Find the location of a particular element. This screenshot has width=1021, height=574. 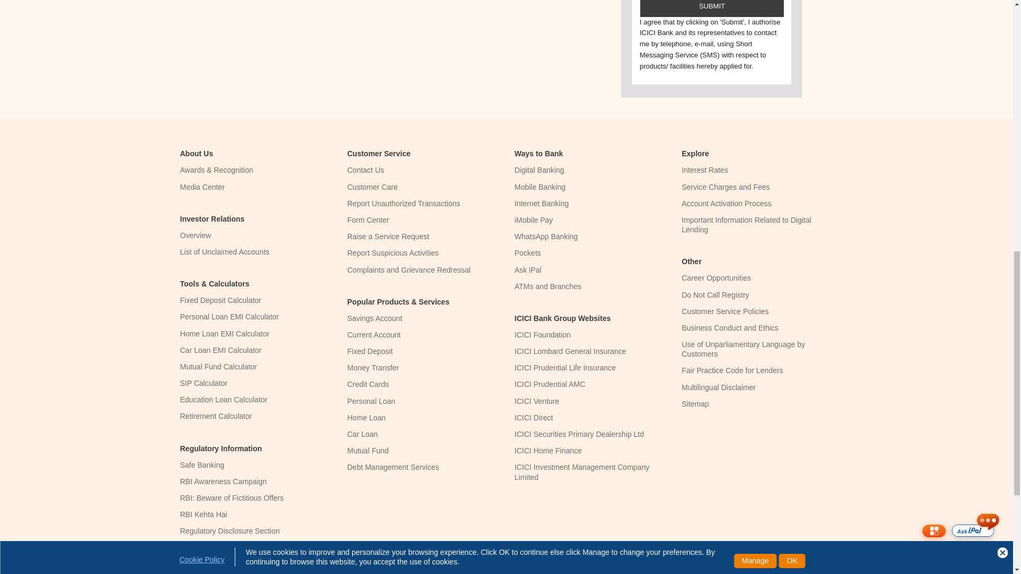

Fixed Deposit Calculator is located at coordinates (220, 300).